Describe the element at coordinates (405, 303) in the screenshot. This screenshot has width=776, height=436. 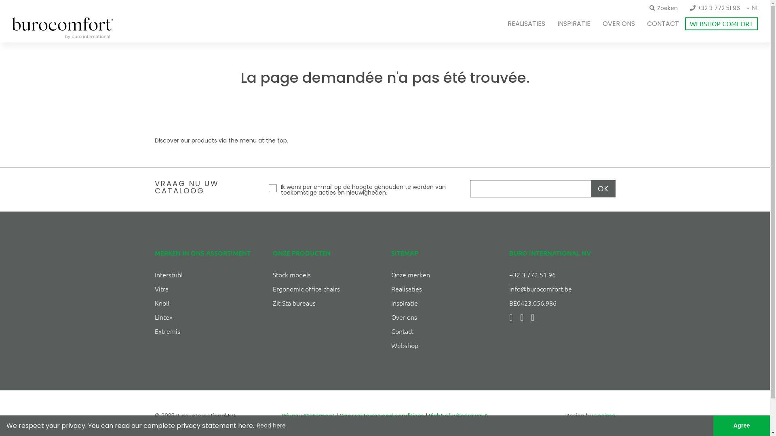
I see `Inspiratie` at that location.